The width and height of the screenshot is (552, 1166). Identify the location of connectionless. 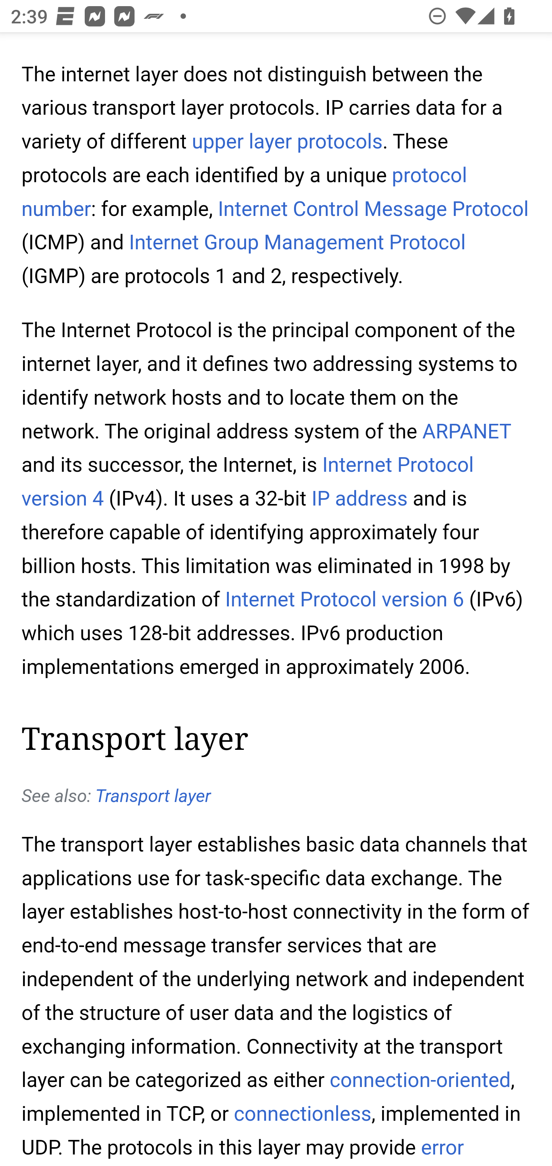
(303, 1115).